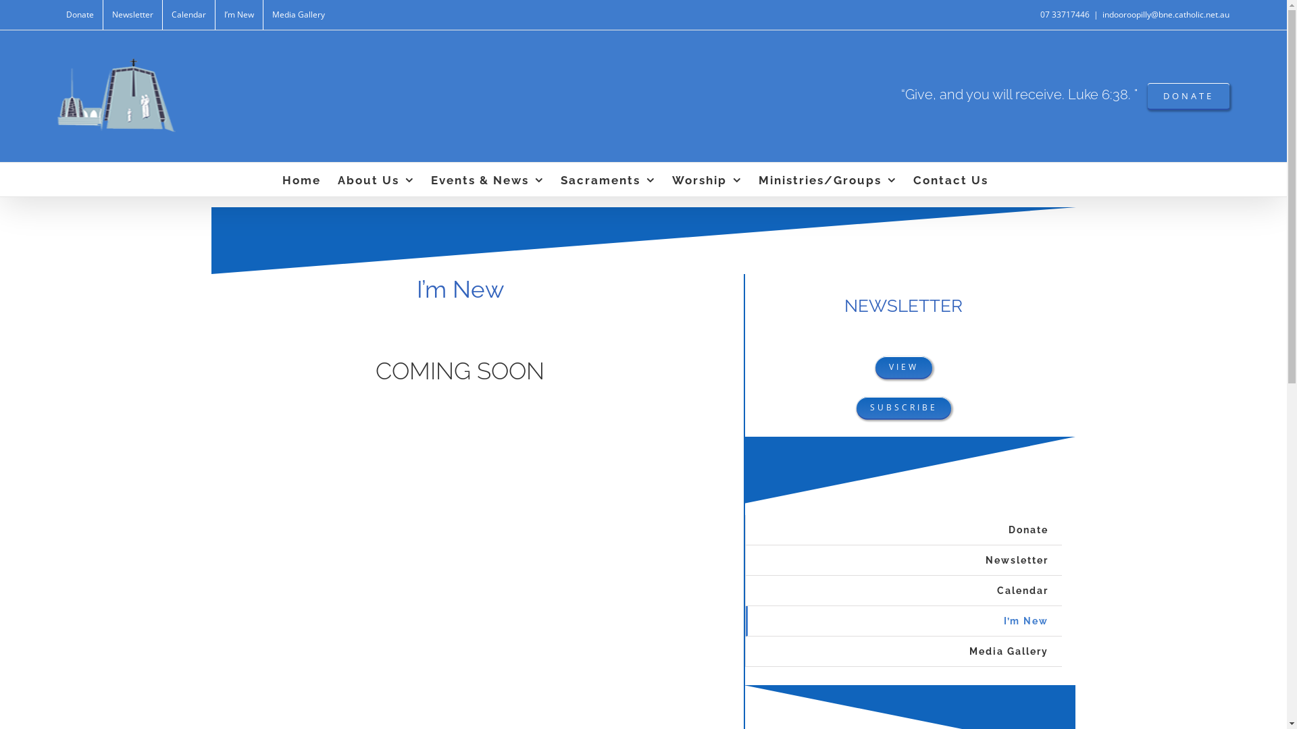 This screenshot has width=1297, height=729. Describe the element at coordinates (189, 15) in the screenshot. I see `Calendar` at that location.